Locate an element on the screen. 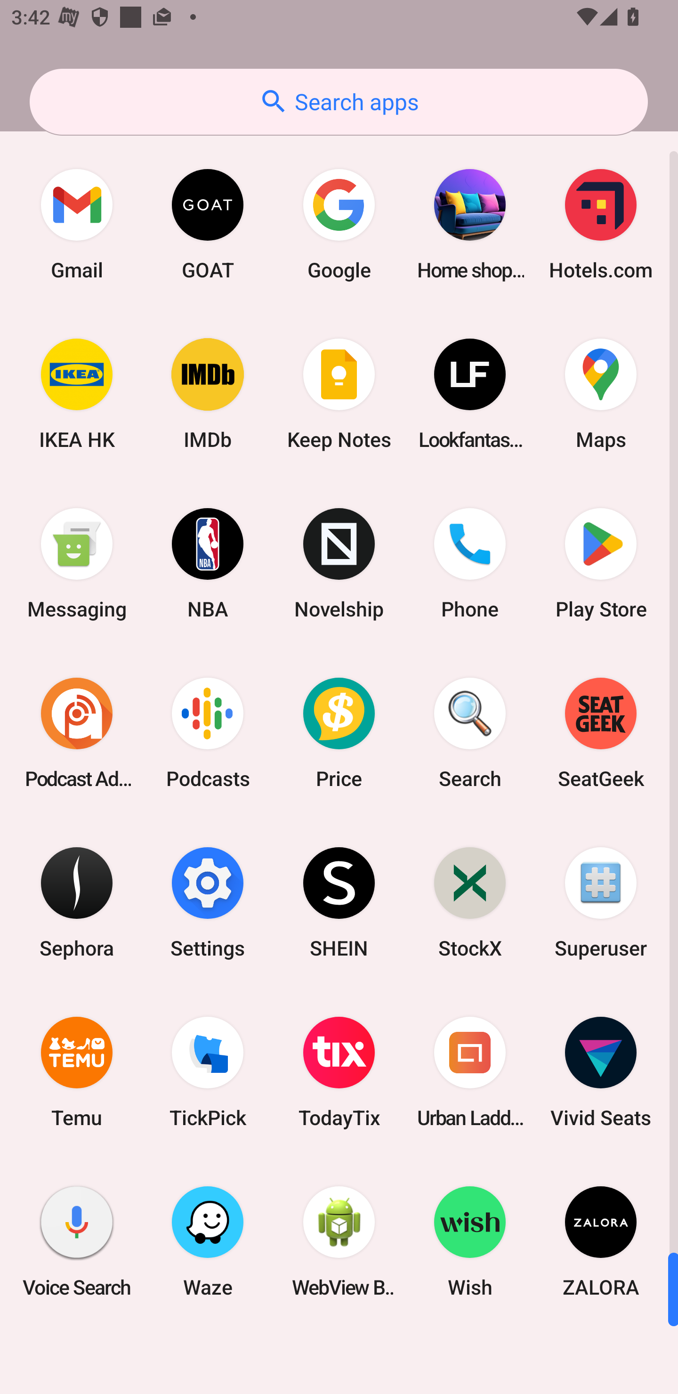 Image resolution: width=678 pixels, height=1394 pixels. Search is located at coordinates (470, 732).